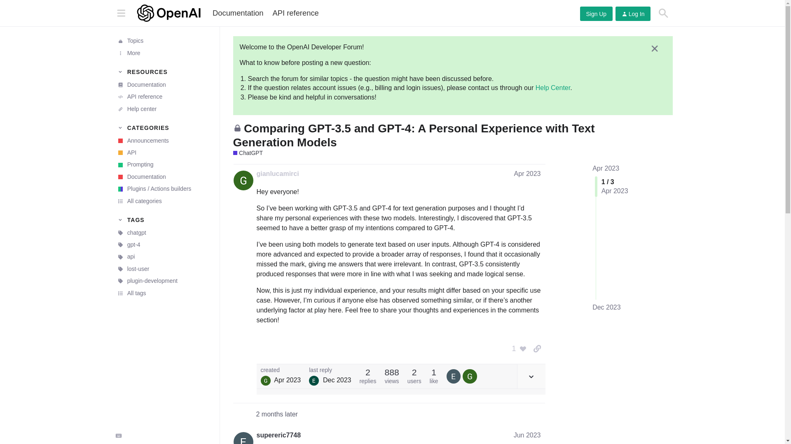 This screenshot has width=791, height=444. What do you see at coordinates (238, 13) in the screenshot?
I see `Documentation` at bounding box center [238, 13].